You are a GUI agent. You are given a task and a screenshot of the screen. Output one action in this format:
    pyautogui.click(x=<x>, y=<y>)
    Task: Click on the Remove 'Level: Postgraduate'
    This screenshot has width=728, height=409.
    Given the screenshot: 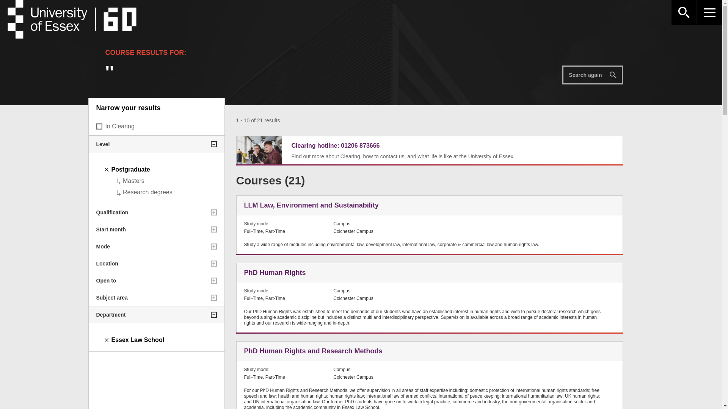 What is the action you would take?
    pyautogui.click(x=130, y=169)
    